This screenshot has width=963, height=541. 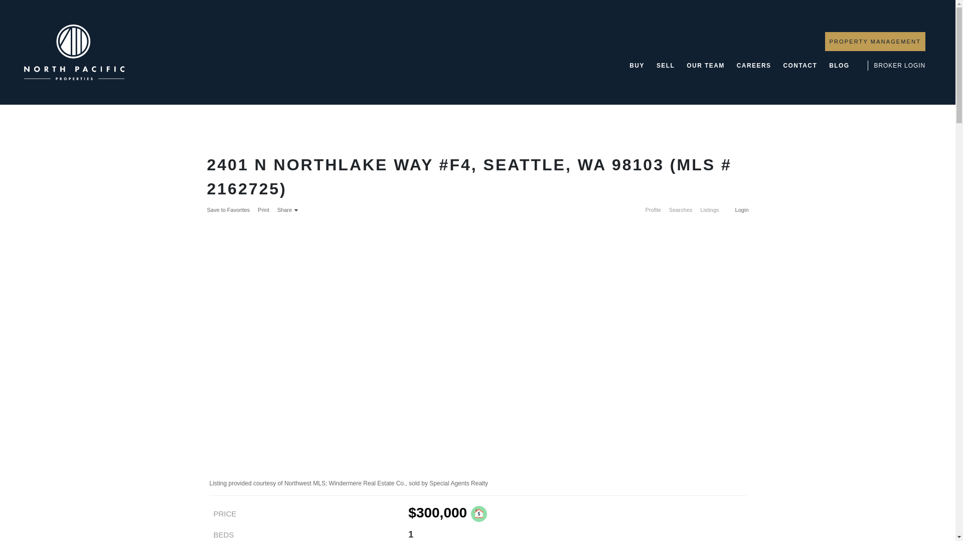 What do you see at coordinates (839, 65) in the screenshot?
I see `BLOG` at bounding box center [839, 65].